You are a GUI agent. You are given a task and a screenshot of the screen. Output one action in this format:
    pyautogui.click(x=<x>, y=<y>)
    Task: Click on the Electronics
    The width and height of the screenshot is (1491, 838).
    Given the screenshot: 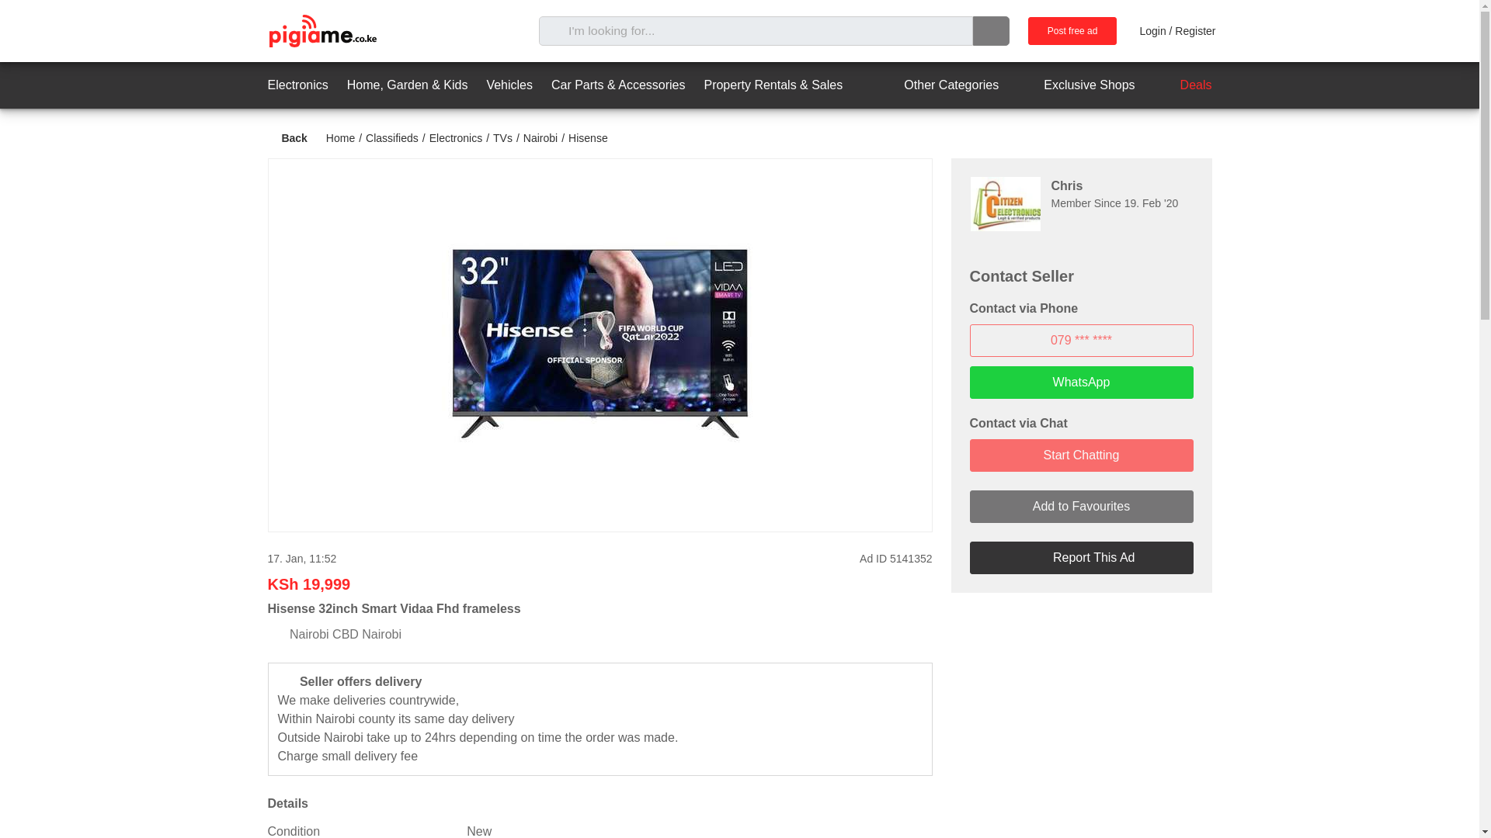 What is the action you would take?
    pyautogui.click(x=455, y=137)
    